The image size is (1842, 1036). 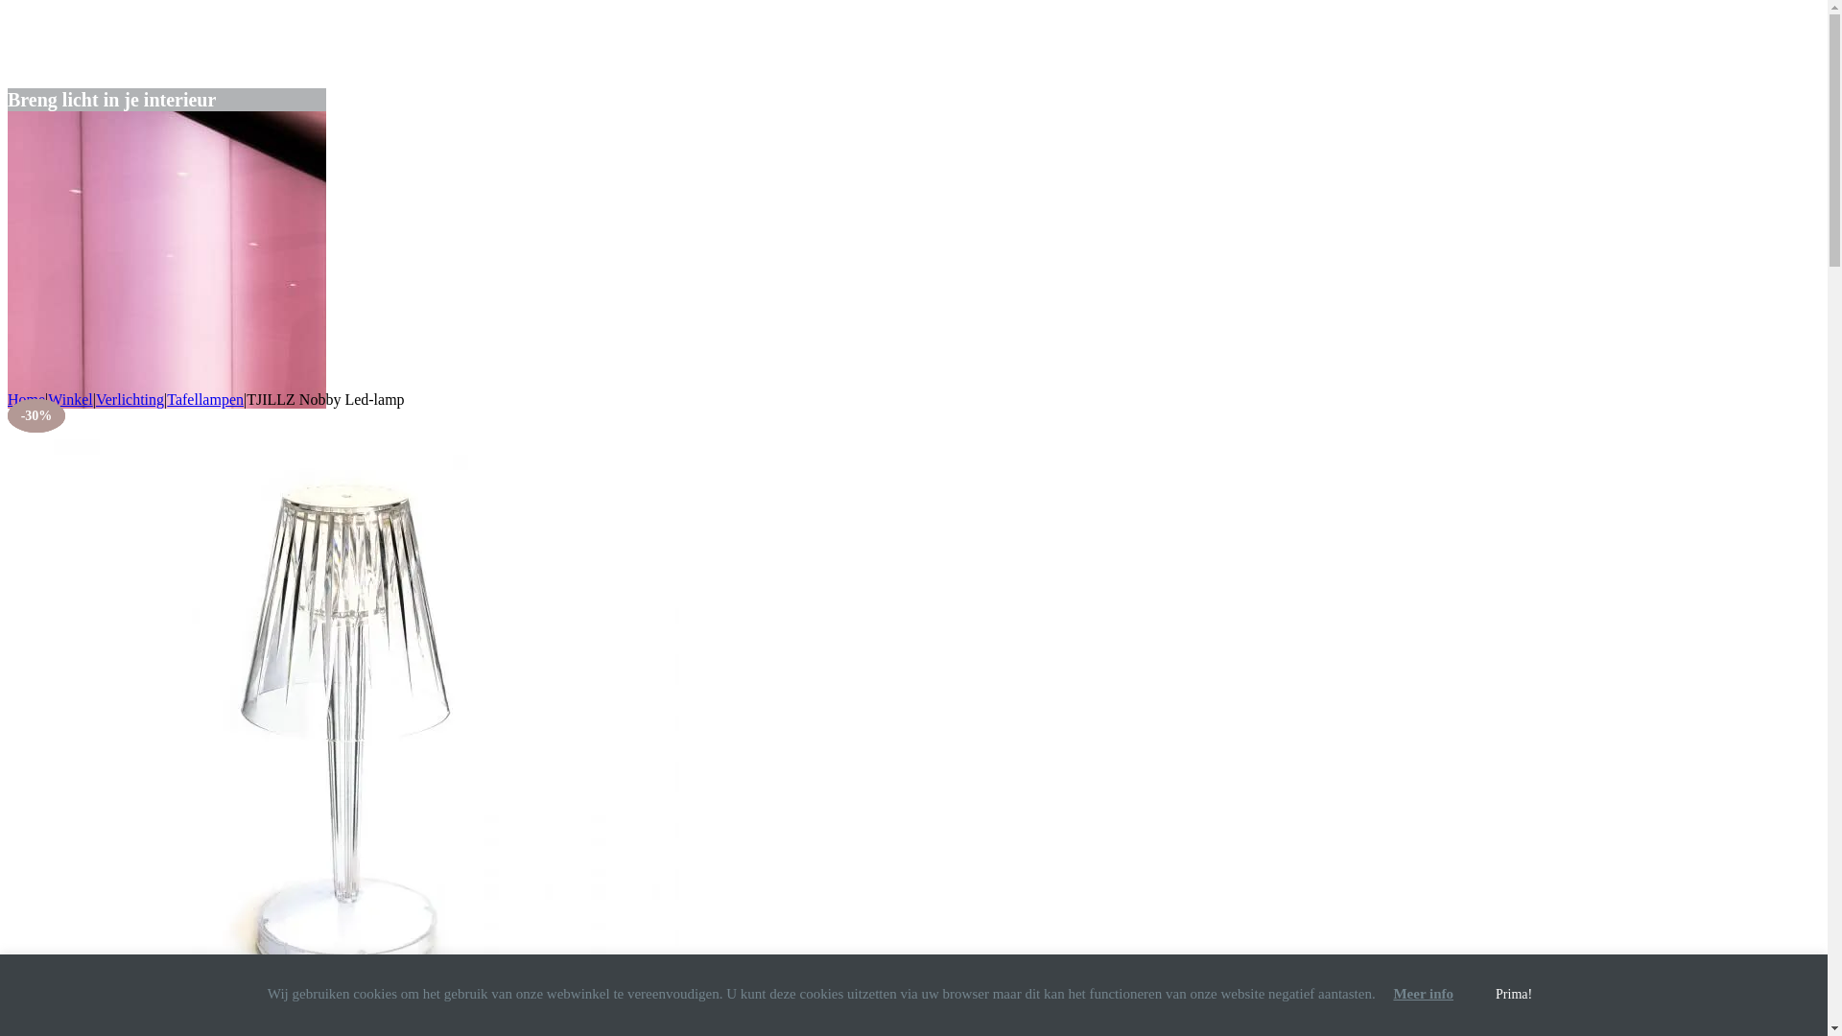 I want to click on Winkel, so click(x=70, y=399).